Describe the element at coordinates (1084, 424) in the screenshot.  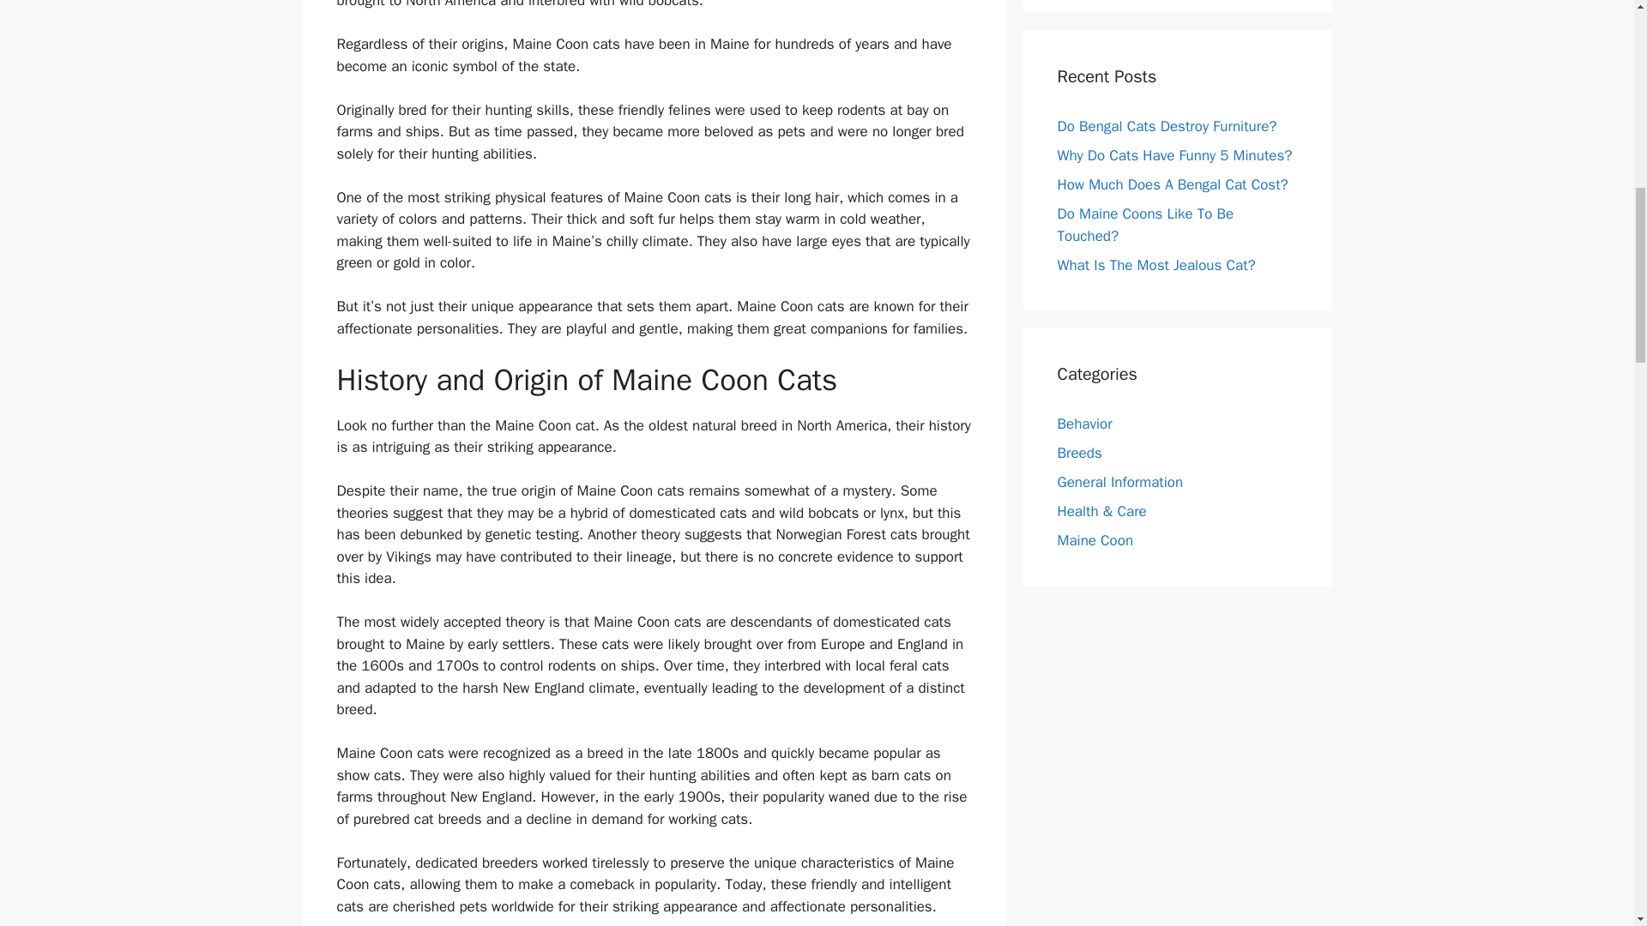
I see `Behavior` at that location.